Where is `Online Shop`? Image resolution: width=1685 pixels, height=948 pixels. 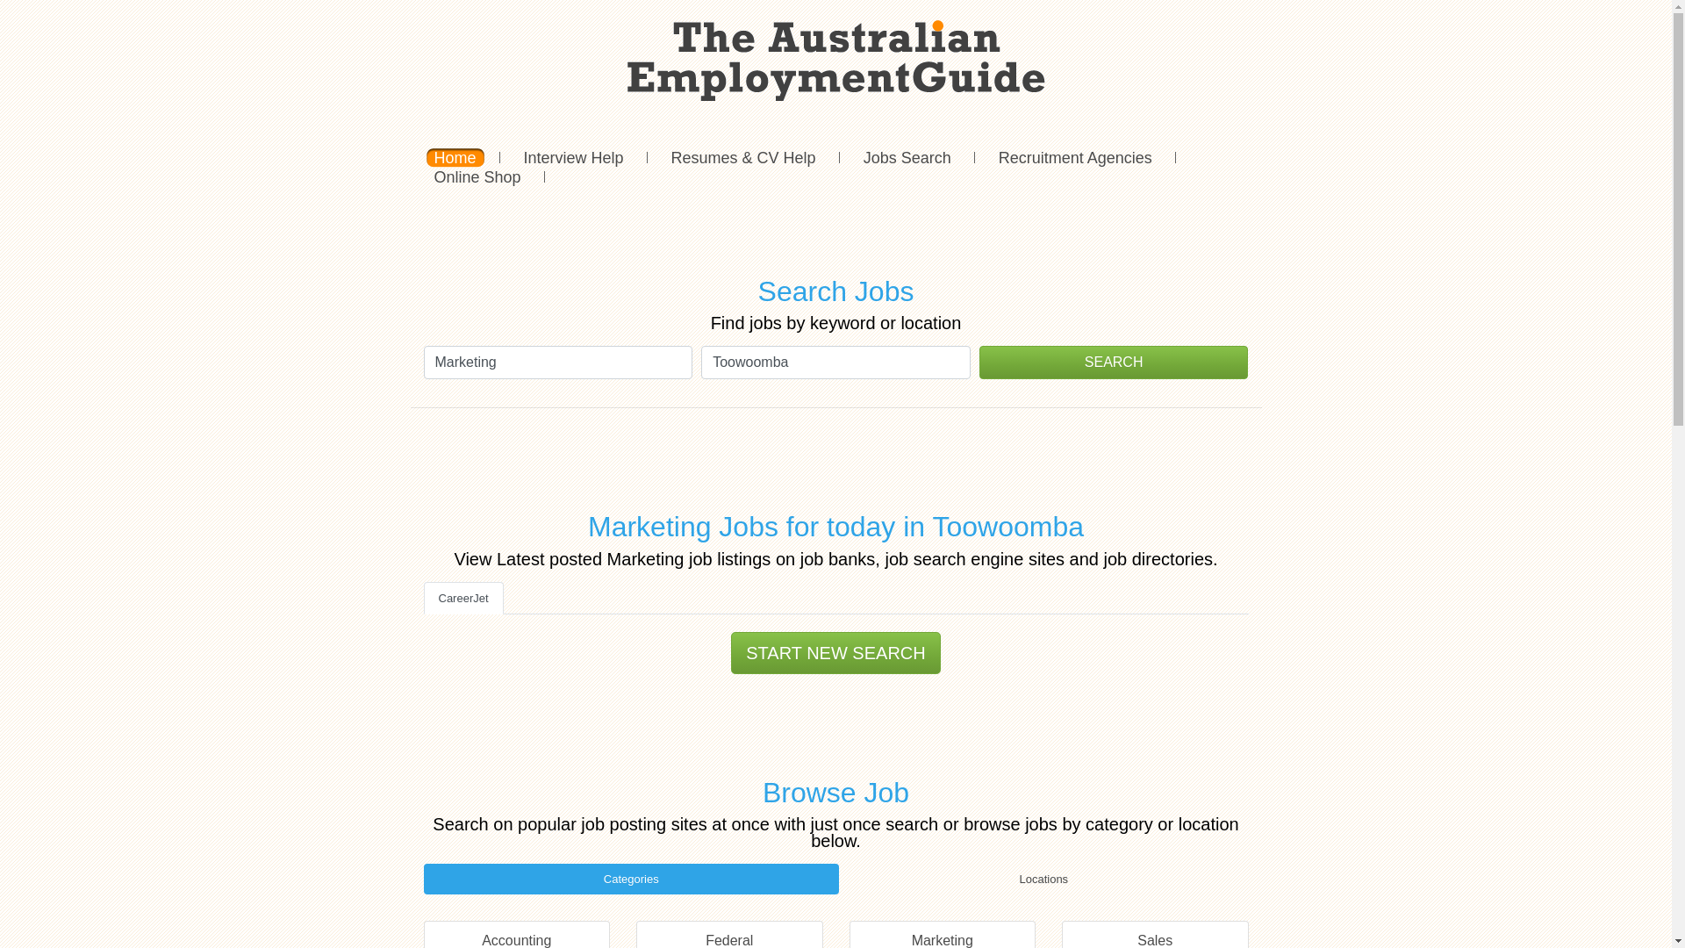 Online Shop is located at coordinates (477, 177).